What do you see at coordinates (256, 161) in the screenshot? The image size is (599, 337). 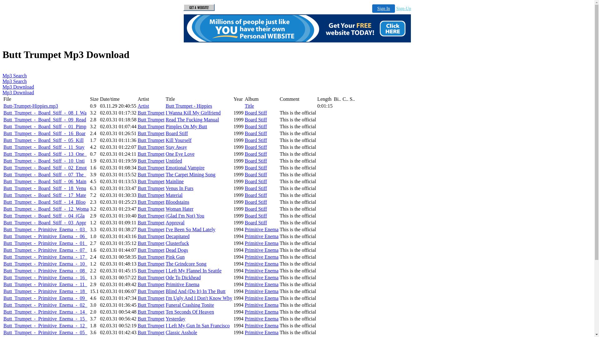 I see `Board Stiff` at bounding box center [256, 161].